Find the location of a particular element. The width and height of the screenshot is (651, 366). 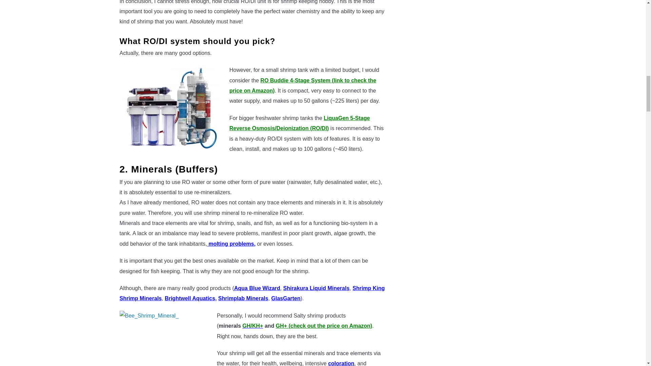

Aqua Blue Wizard is located at coordinates (257, 288).